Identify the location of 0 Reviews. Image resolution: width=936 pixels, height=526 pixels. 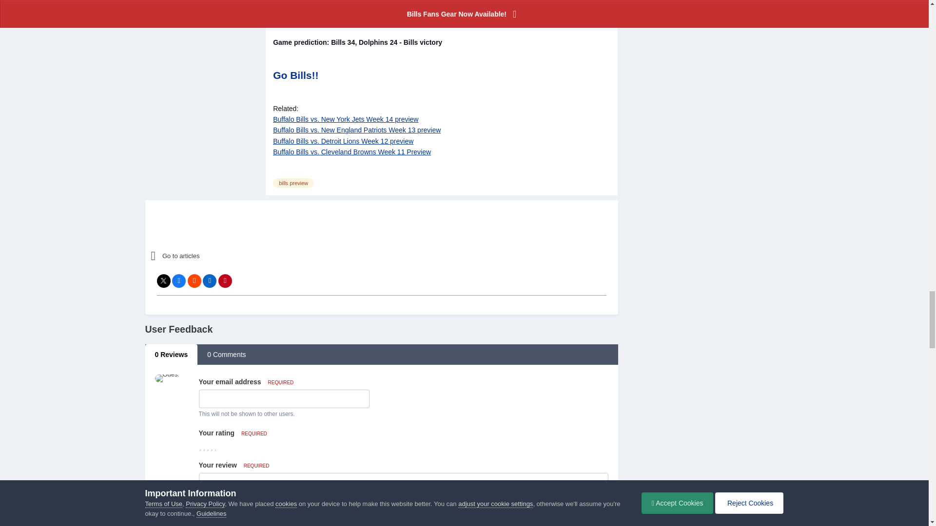
(171, 355).